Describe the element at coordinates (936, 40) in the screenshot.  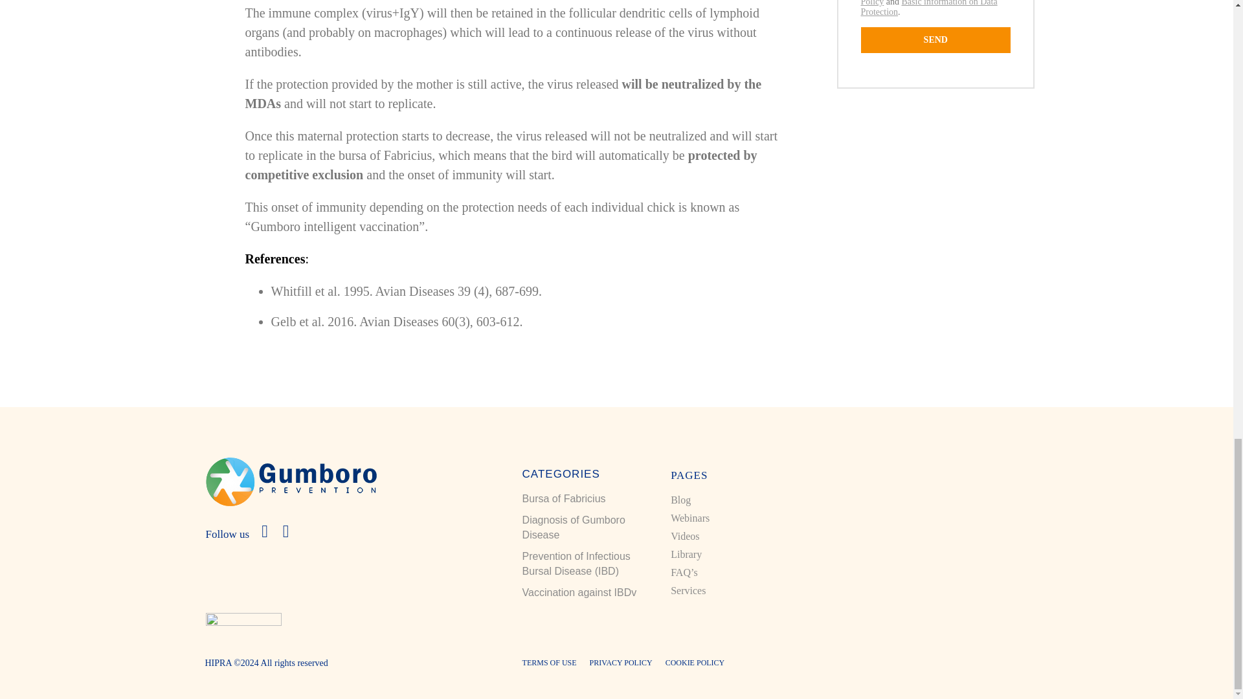
I see `SEND` at that location.